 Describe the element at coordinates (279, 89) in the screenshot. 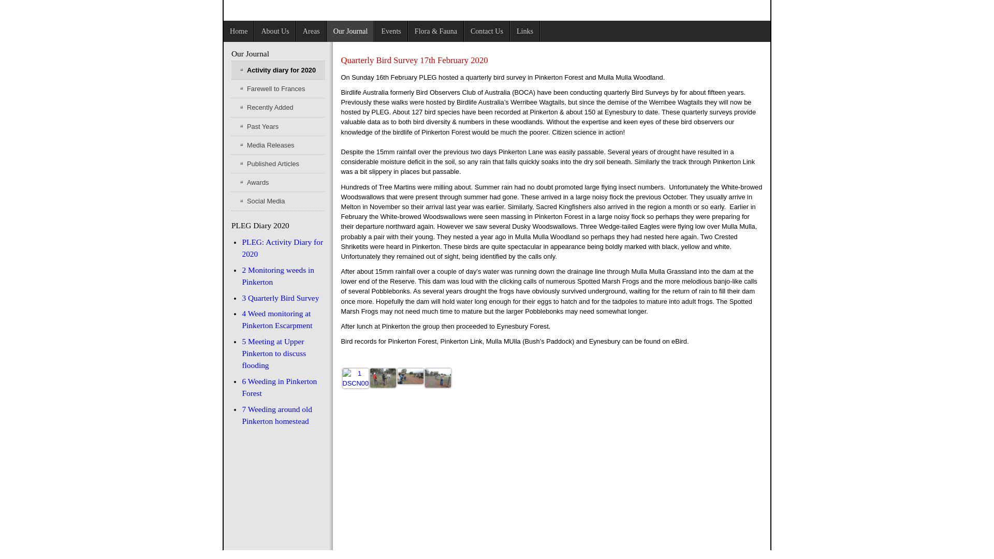

I see `Farewell to Frances` at that location.